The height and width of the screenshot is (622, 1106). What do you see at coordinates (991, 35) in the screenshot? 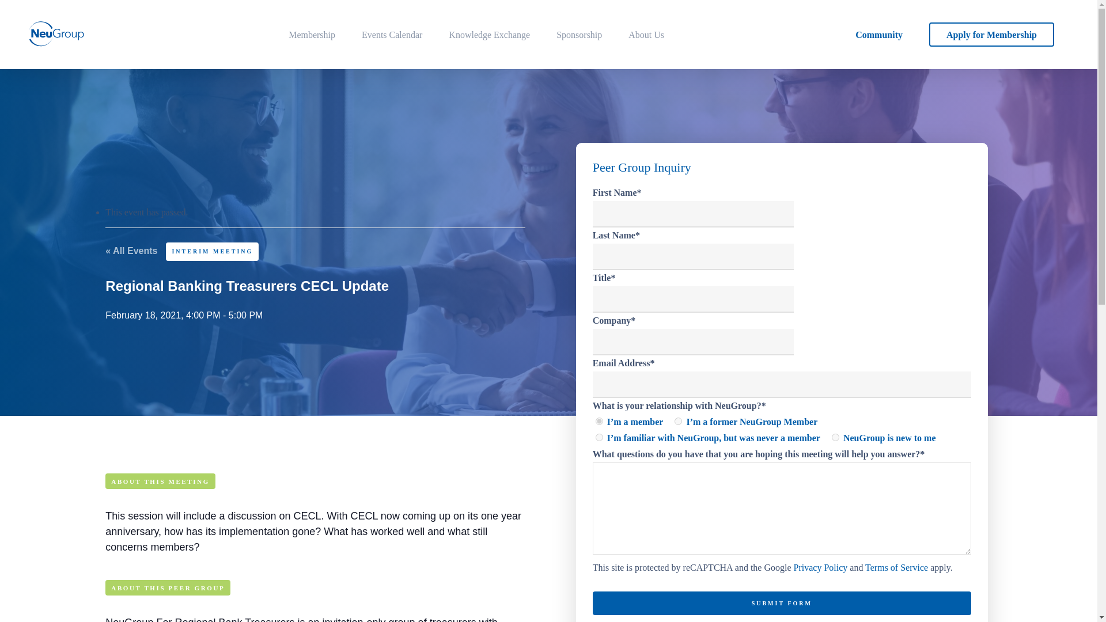
I see `Apply for Membership` at bounding box center [991, 35].